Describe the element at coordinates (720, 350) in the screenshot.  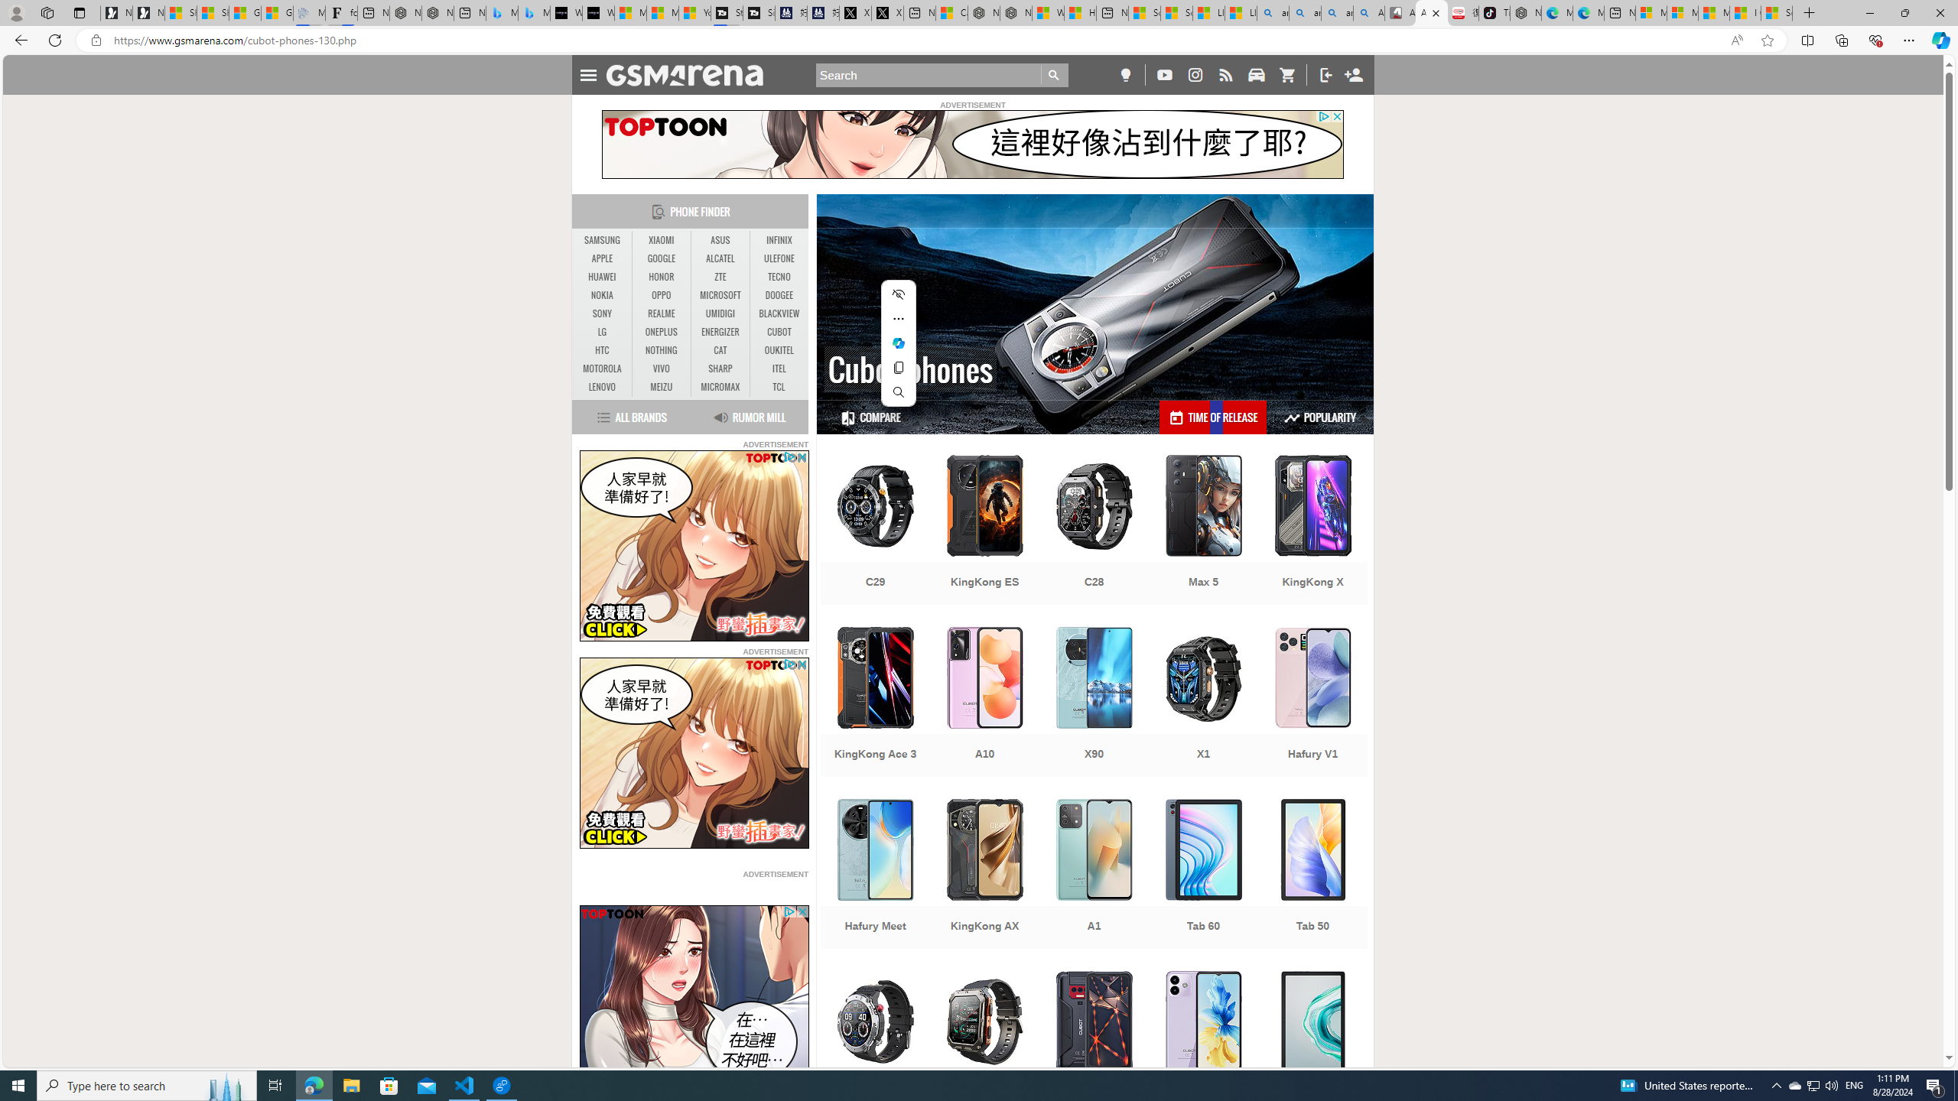
I see `CAT` at that location.